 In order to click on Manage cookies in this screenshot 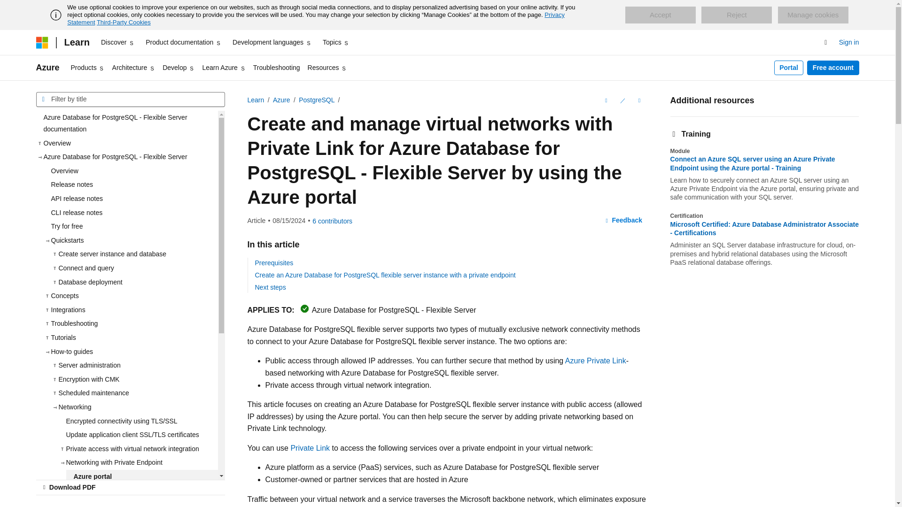, I will do `click(813, 15)`.